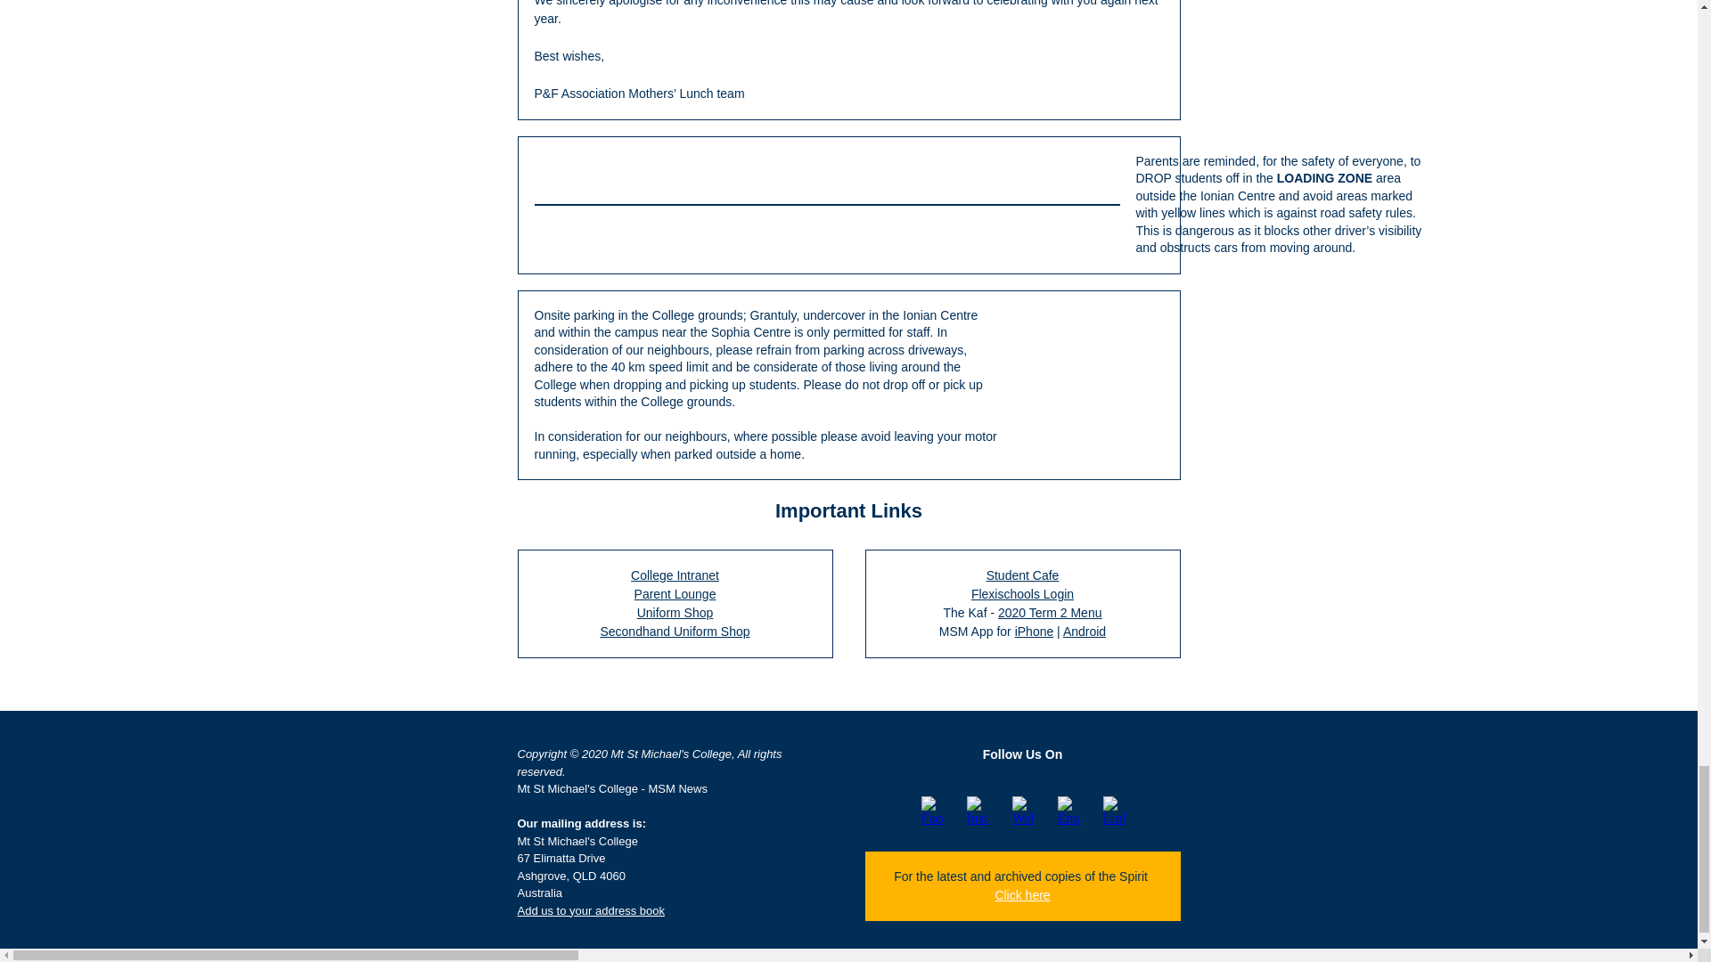 The height and width of the screenshot is (962, 1711). What do you see at coordinates (1084, 631) in the screenshot?
I see `Android` at bounding box center [1084, 631].